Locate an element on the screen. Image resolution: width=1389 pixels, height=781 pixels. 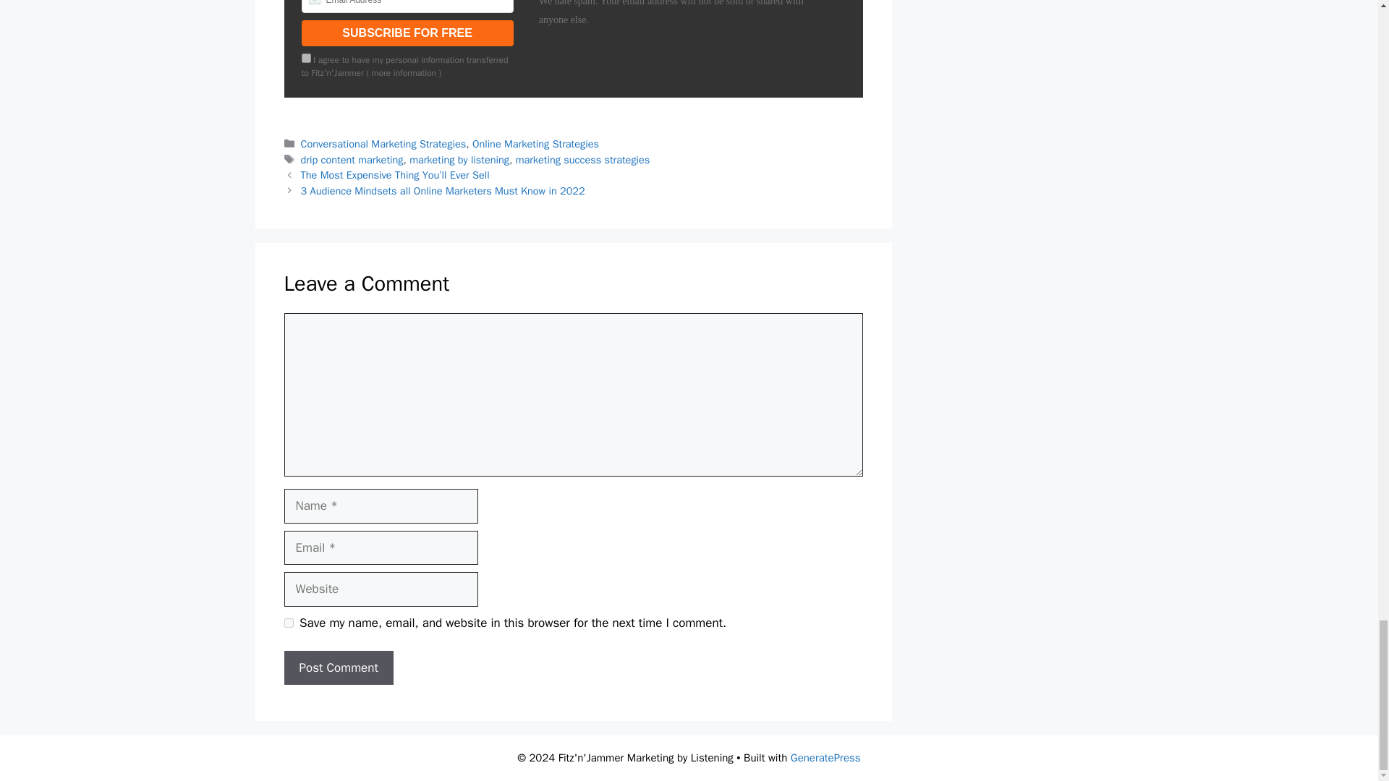
Conversational Marketing Strategies is located at coordinates (383, 144).